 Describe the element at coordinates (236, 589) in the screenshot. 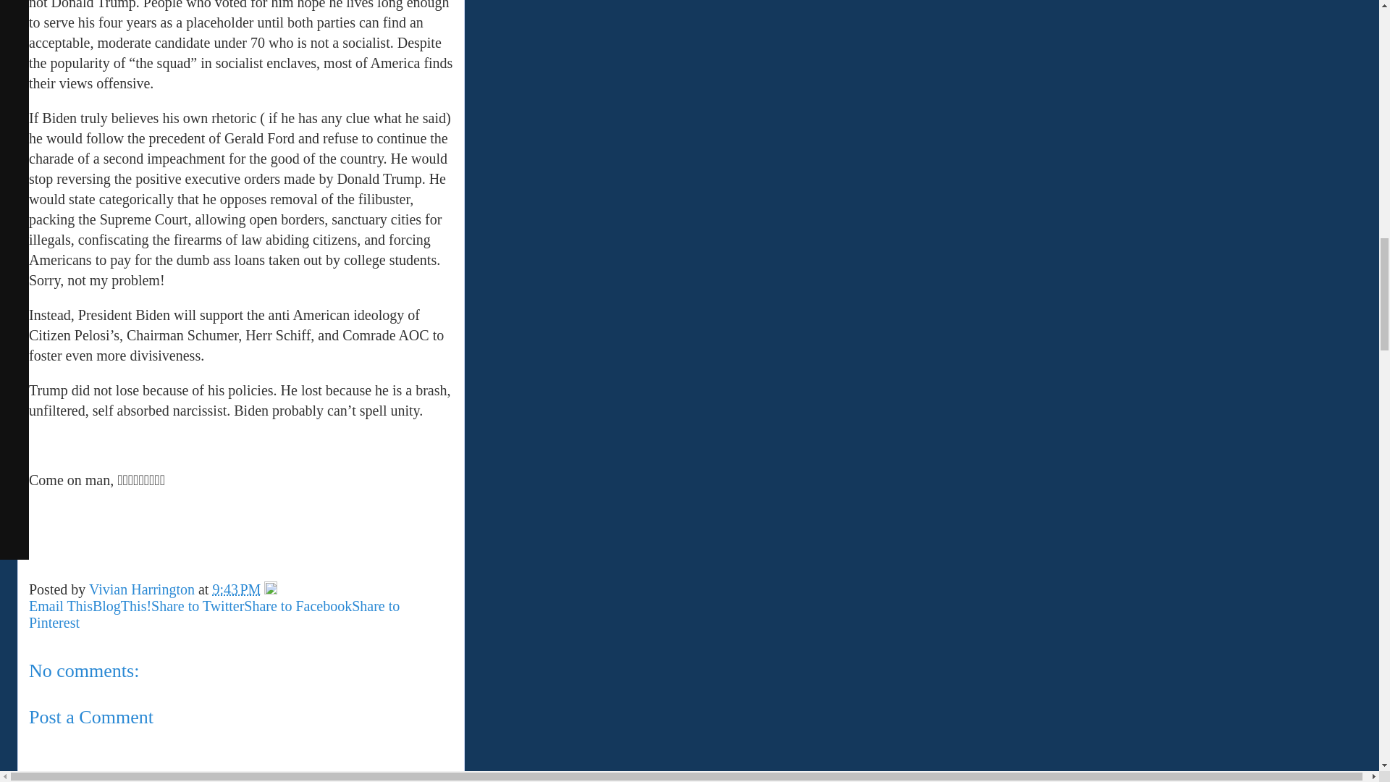

I see `permanent link` at that location.